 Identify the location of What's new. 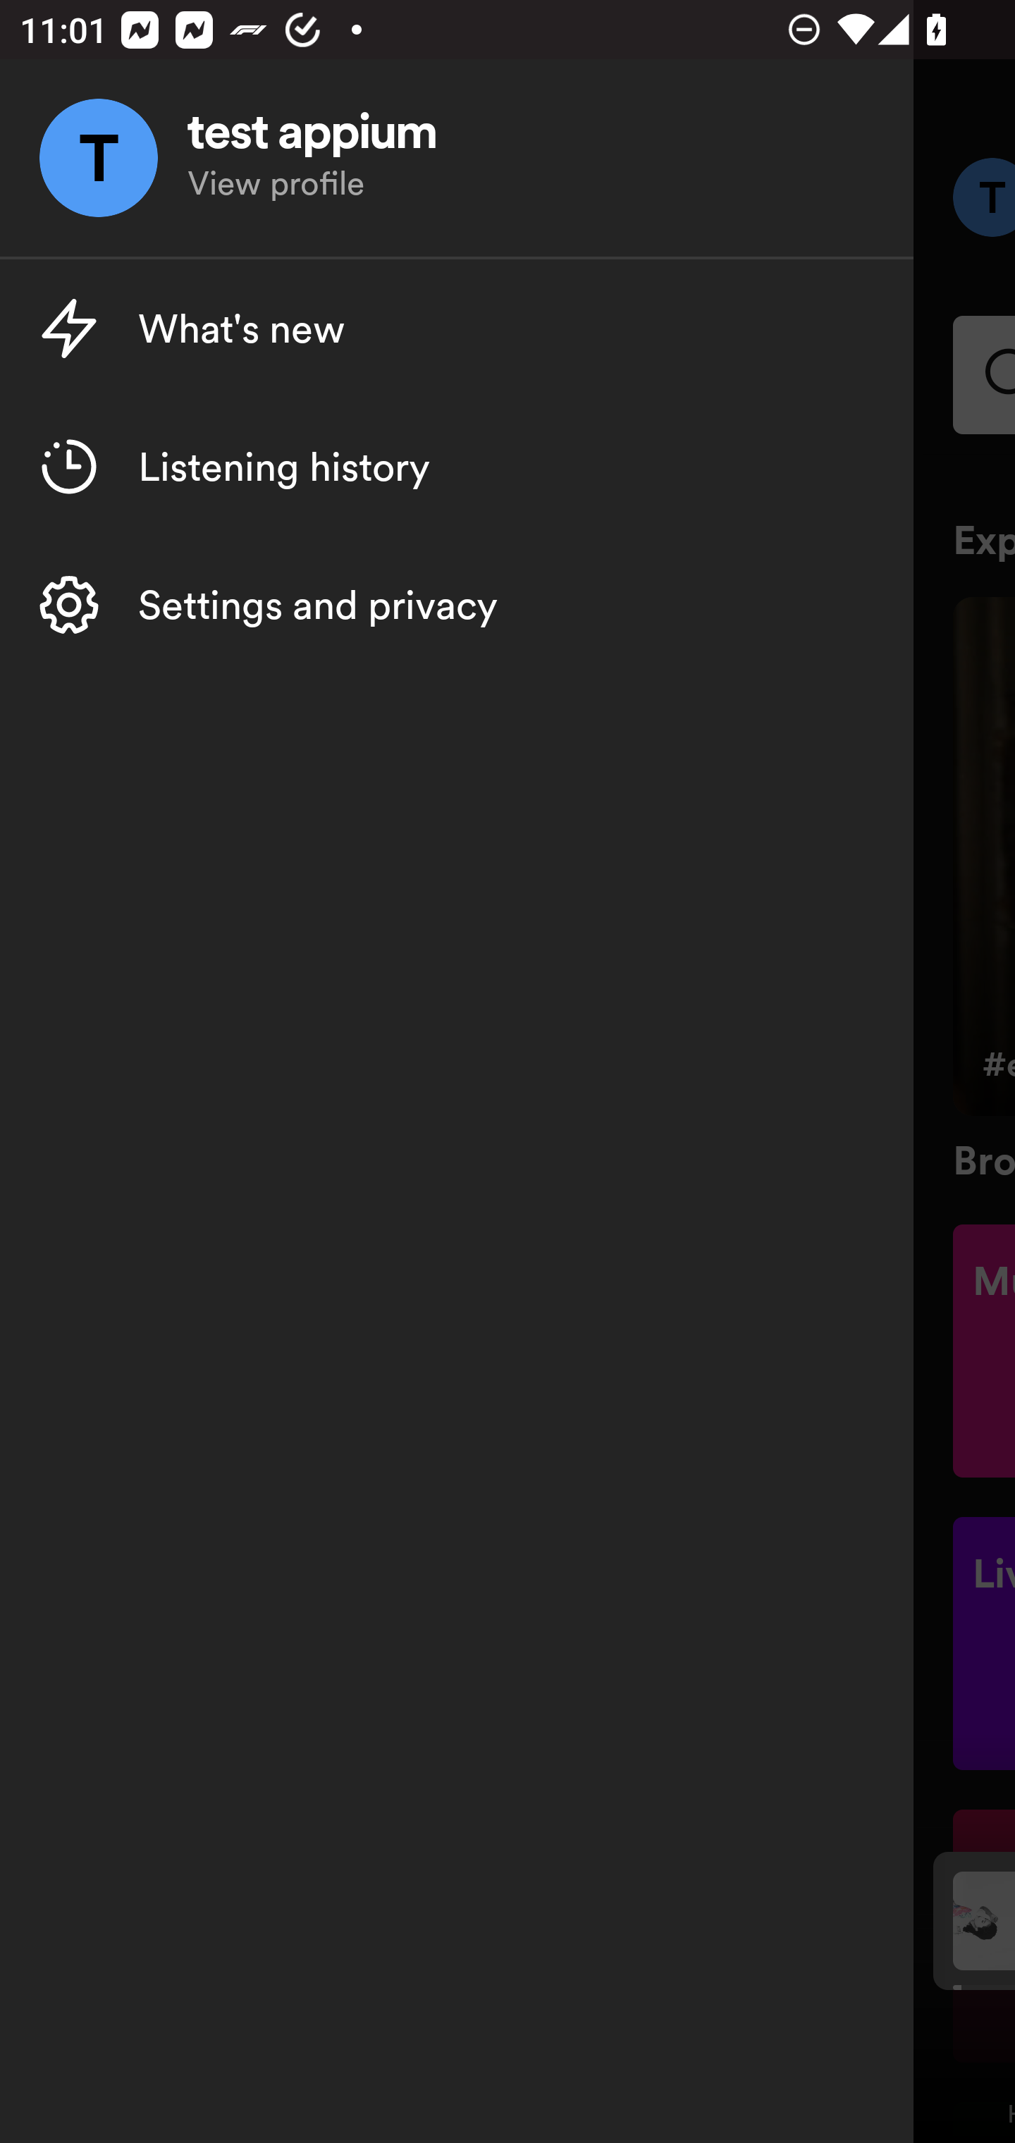
(457, 328).